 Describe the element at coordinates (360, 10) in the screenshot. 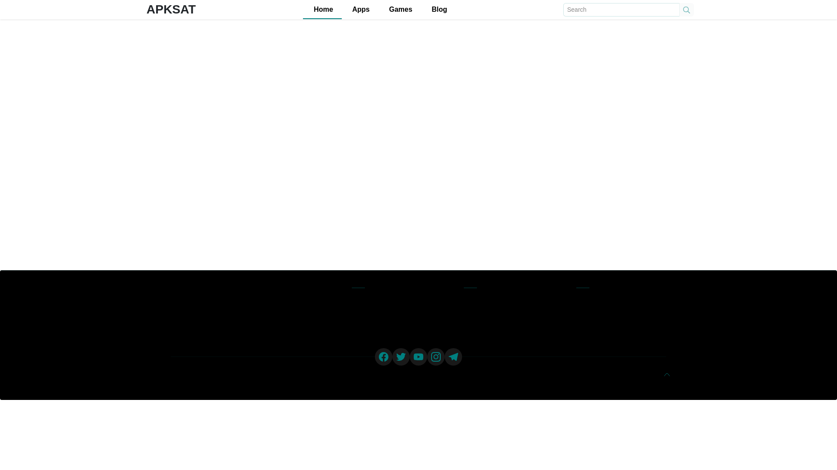

I see ` Apps` at that location.